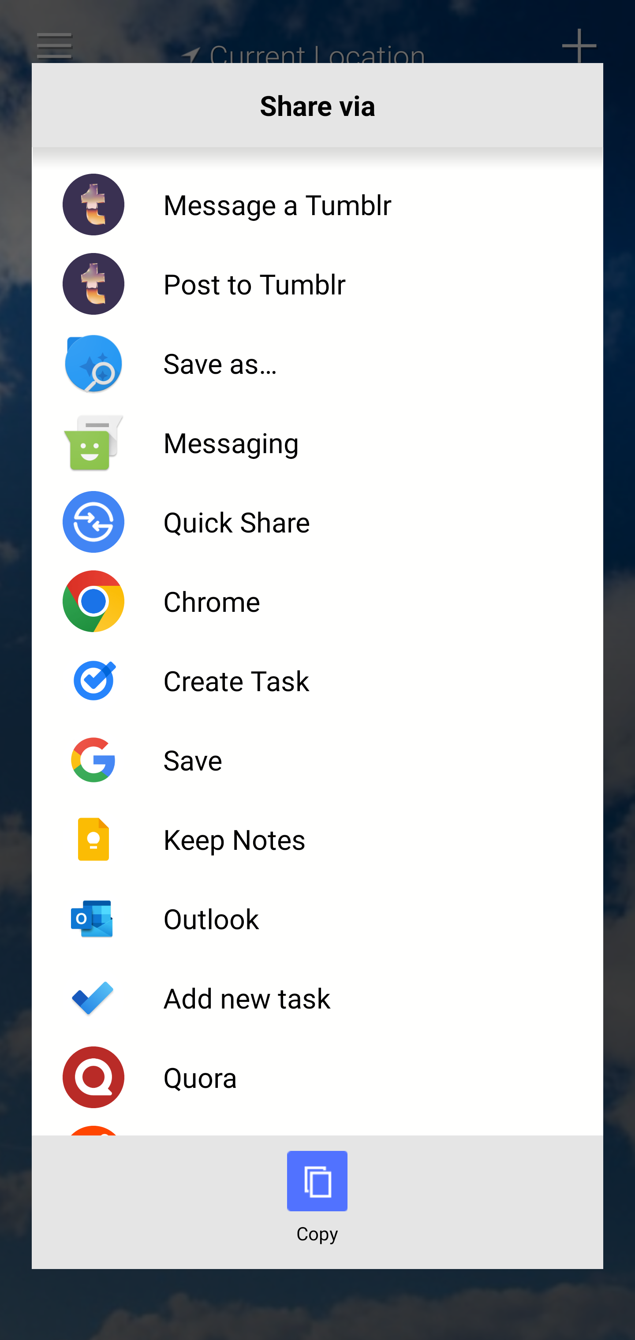 The width and height of the screenshot is (635, 1340). What do you see at coordinates (317, 1209) in the screenshot?
I see `Copy` at bounding box center [317, 1209].